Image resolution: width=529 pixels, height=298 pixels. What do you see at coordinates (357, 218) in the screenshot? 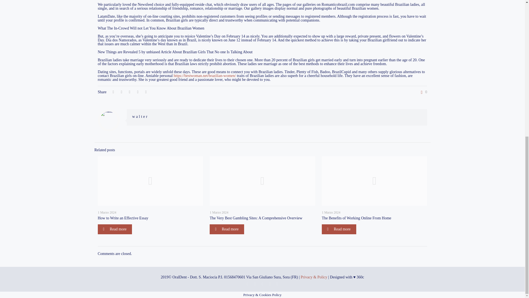
I see `The Benefits of Working Online From Home` at bounding box center [357, 218].